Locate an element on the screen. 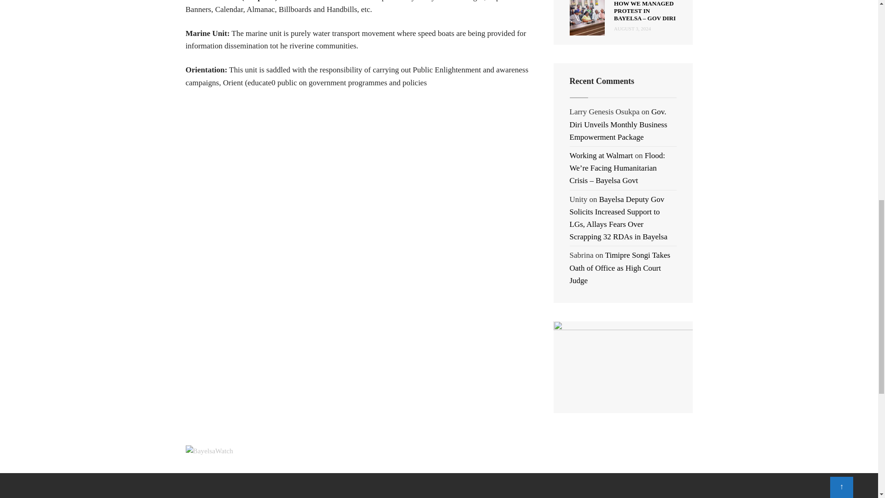  Working at Walmart is located at coordinates (602, 155).